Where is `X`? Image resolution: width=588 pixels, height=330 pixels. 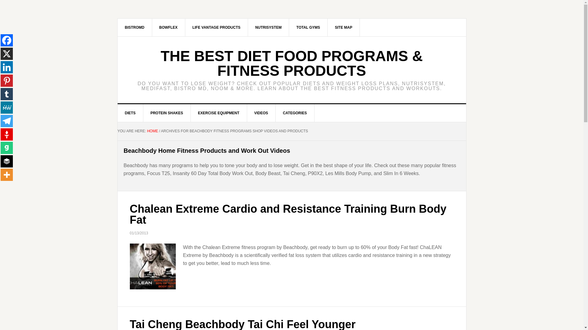
X is located at coordinates (7, 53).